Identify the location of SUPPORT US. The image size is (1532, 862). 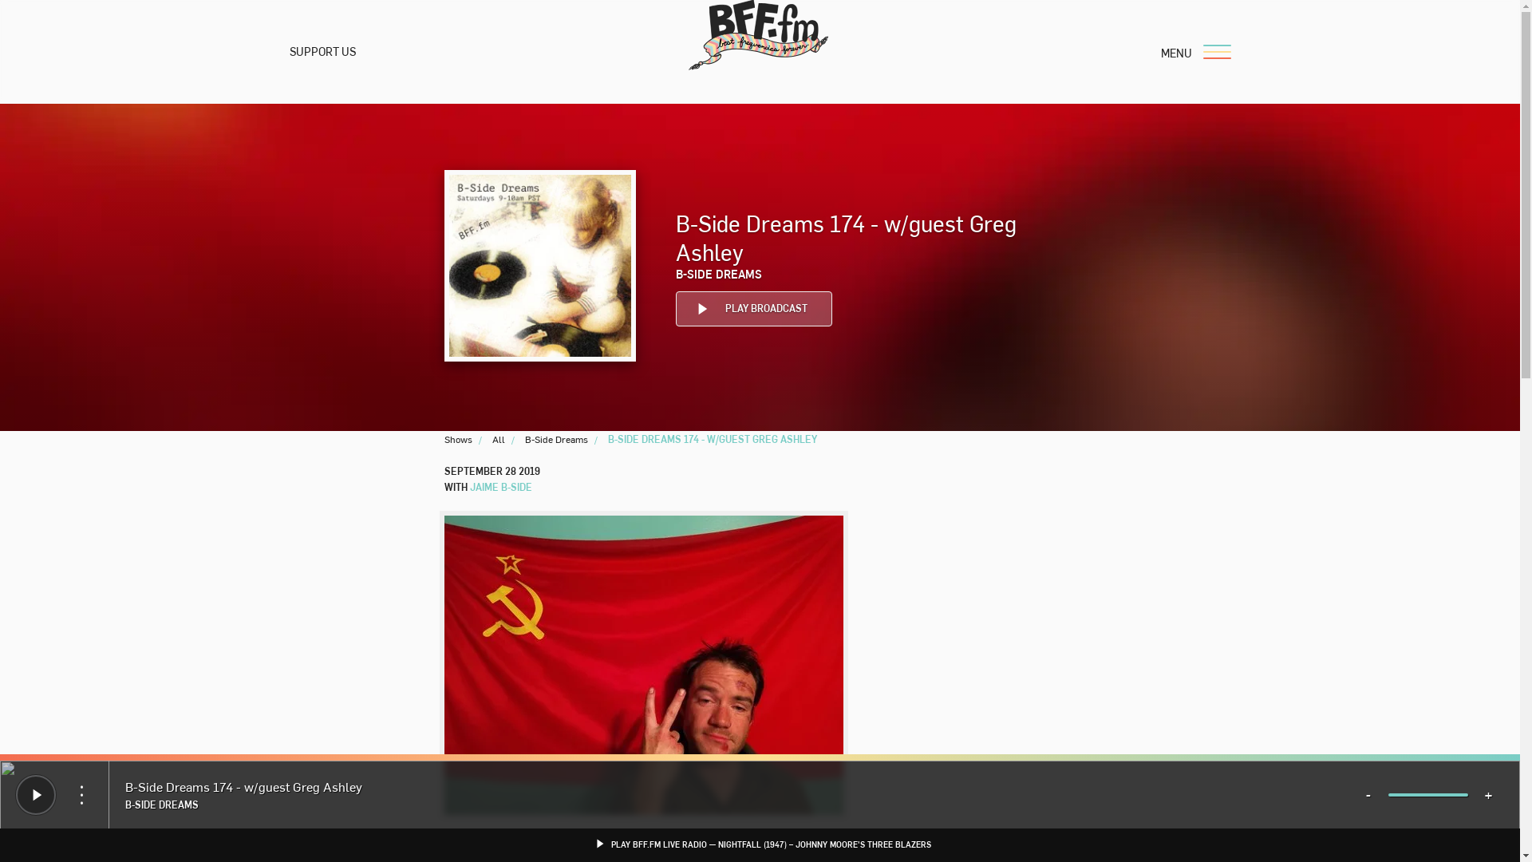
(322, 51).